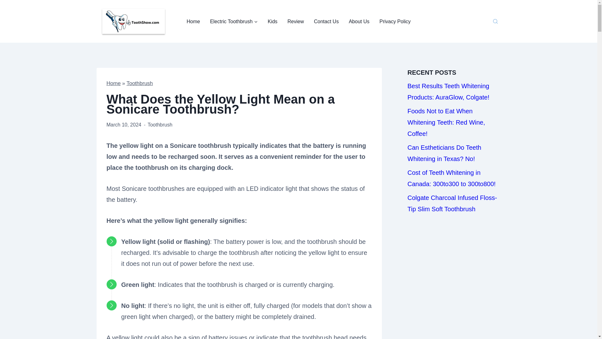 This screenshot has height=339, width=602. What do you see at coordinates (114, 83) in the screenshot?
I see `Home` at bounding box center [114, 83].